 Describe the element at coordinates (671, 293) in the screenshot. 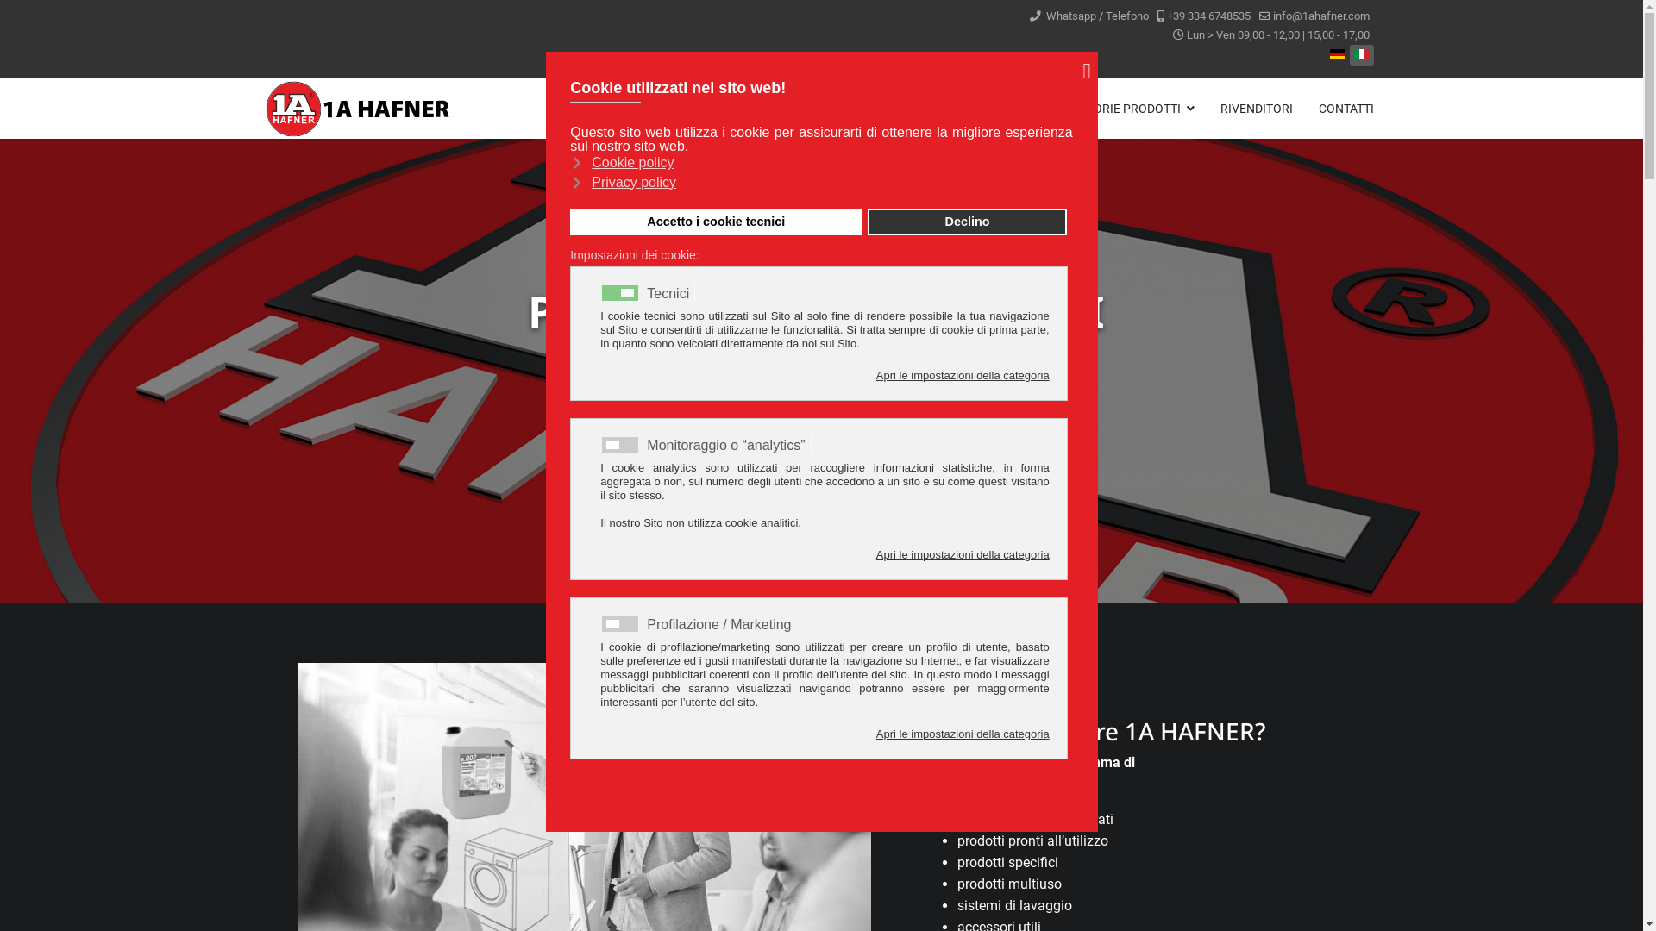

I see `Tecnici` at that location.